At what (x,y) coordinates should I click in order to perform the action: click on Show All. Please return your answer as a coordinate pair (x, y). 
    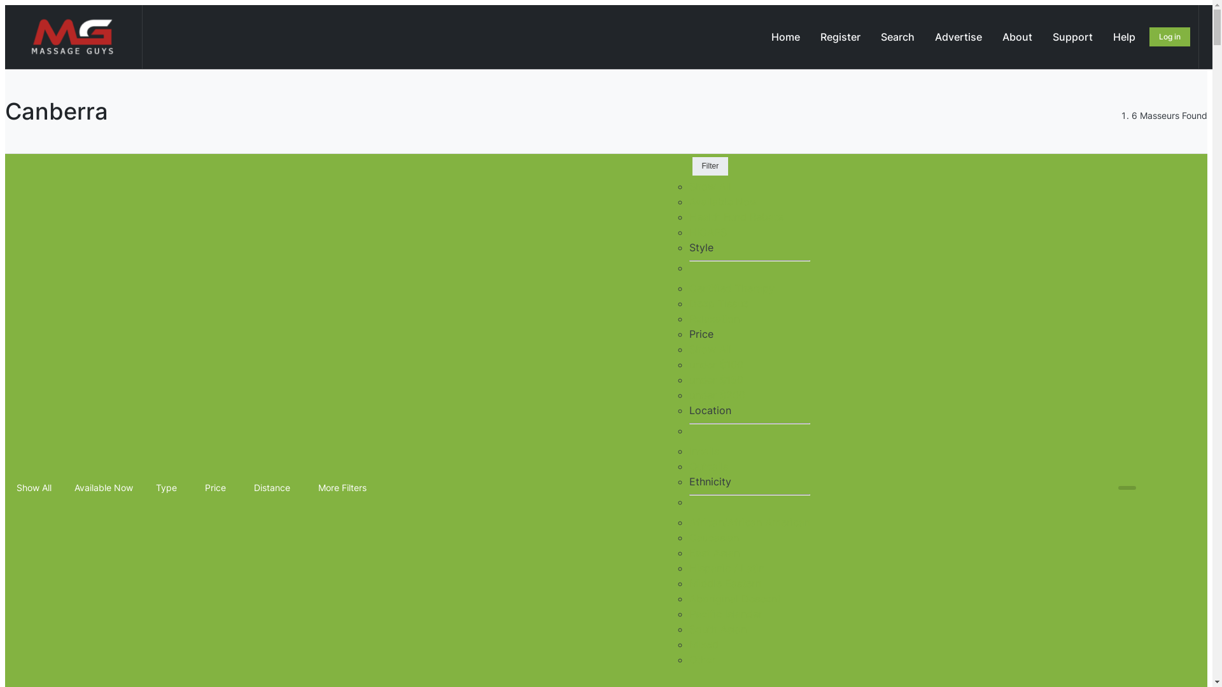
    Looking at the image, I should click on (34, 488).